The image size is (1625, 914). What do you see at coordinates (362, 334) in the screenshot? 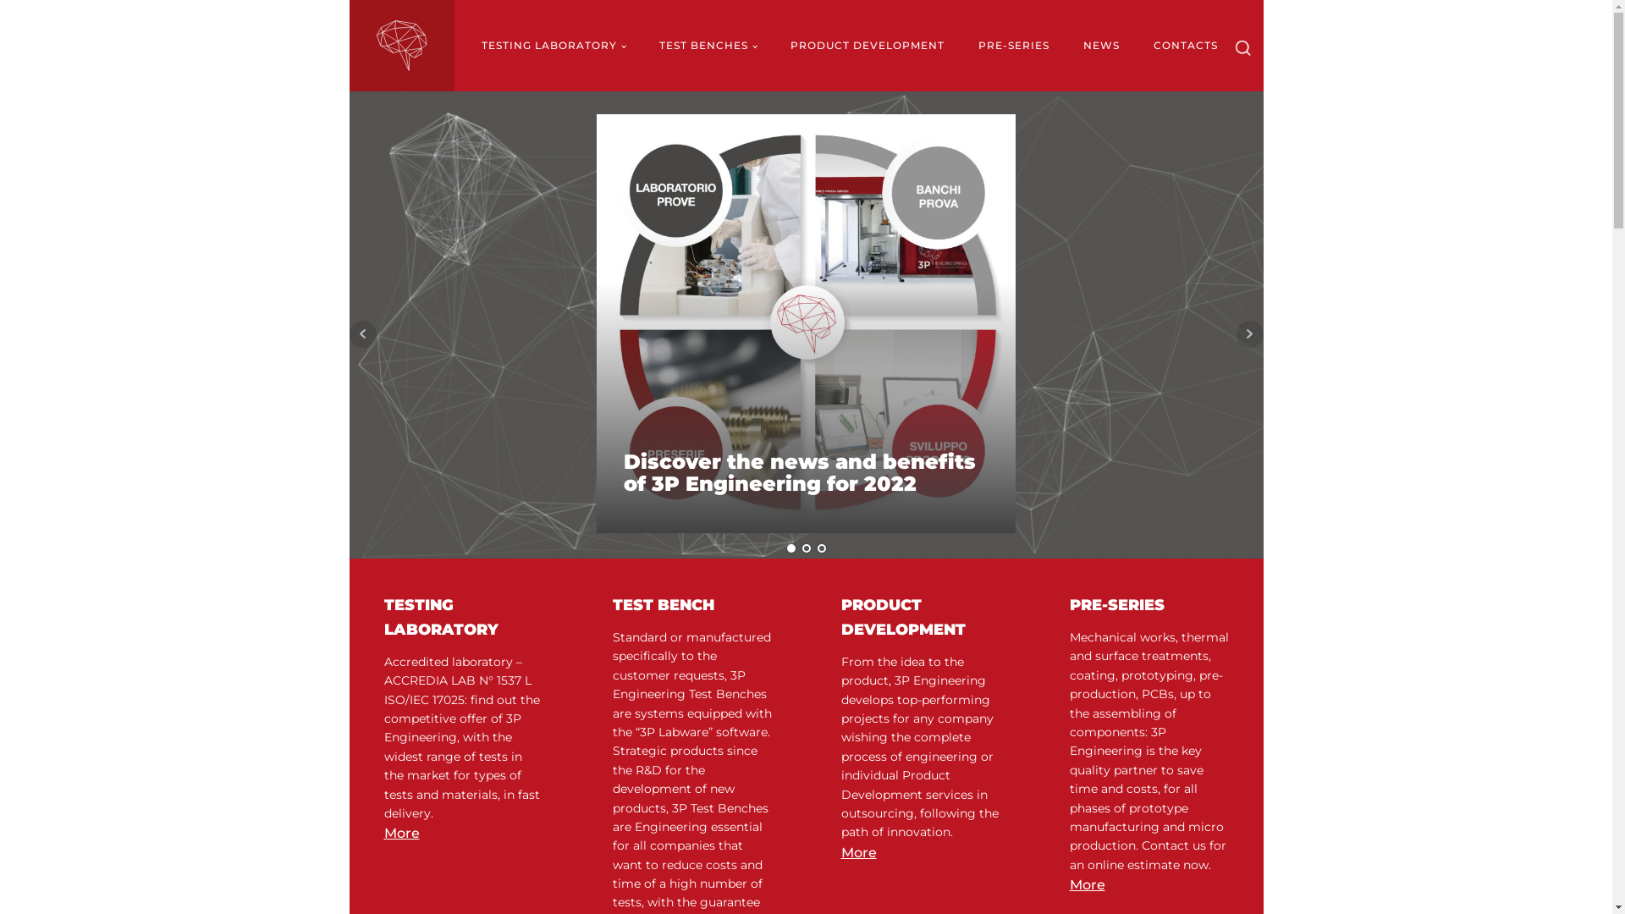
I see `Prev` at bounding box center [362, 334].